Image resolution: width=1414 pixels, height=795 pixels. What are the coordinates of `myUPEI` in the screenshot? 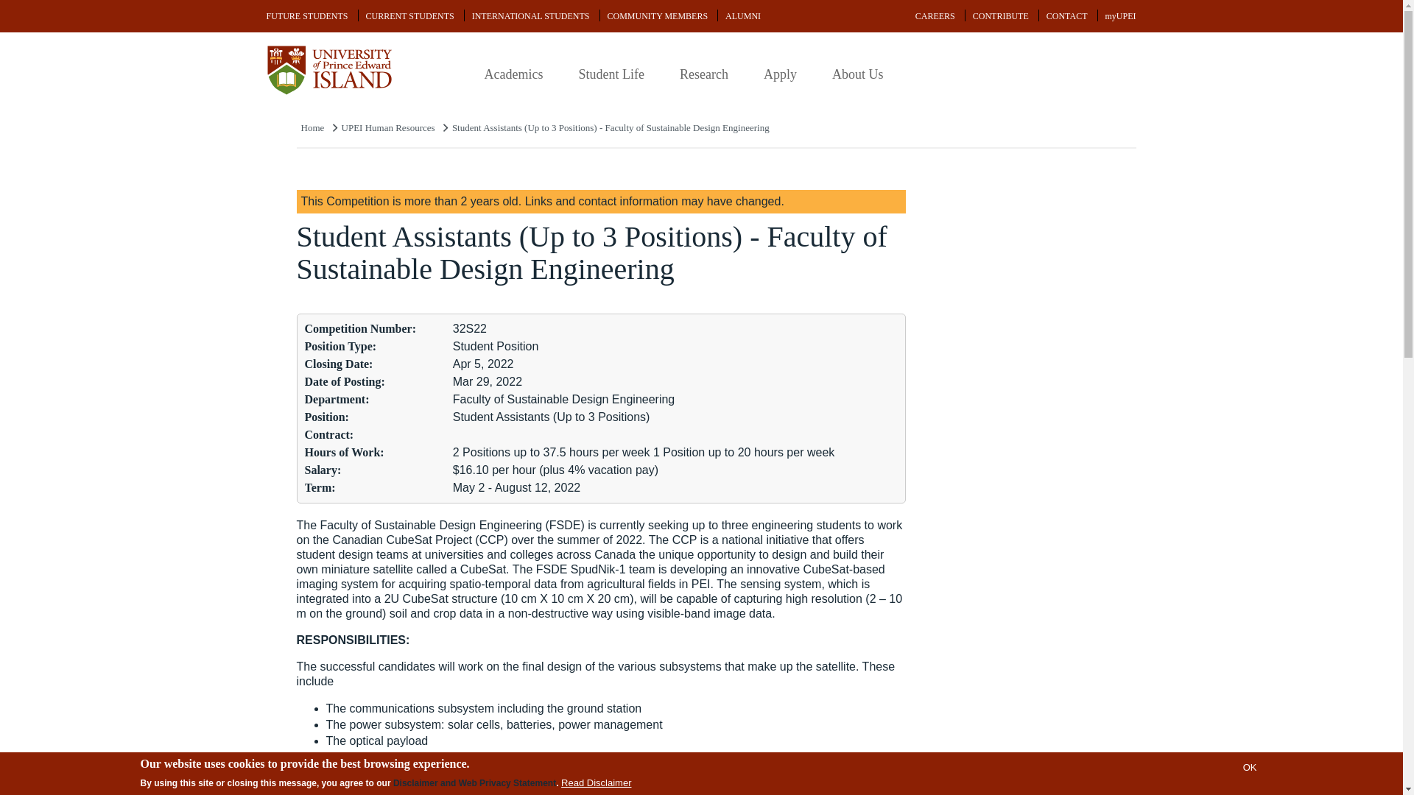 It's located at (1119, 16).